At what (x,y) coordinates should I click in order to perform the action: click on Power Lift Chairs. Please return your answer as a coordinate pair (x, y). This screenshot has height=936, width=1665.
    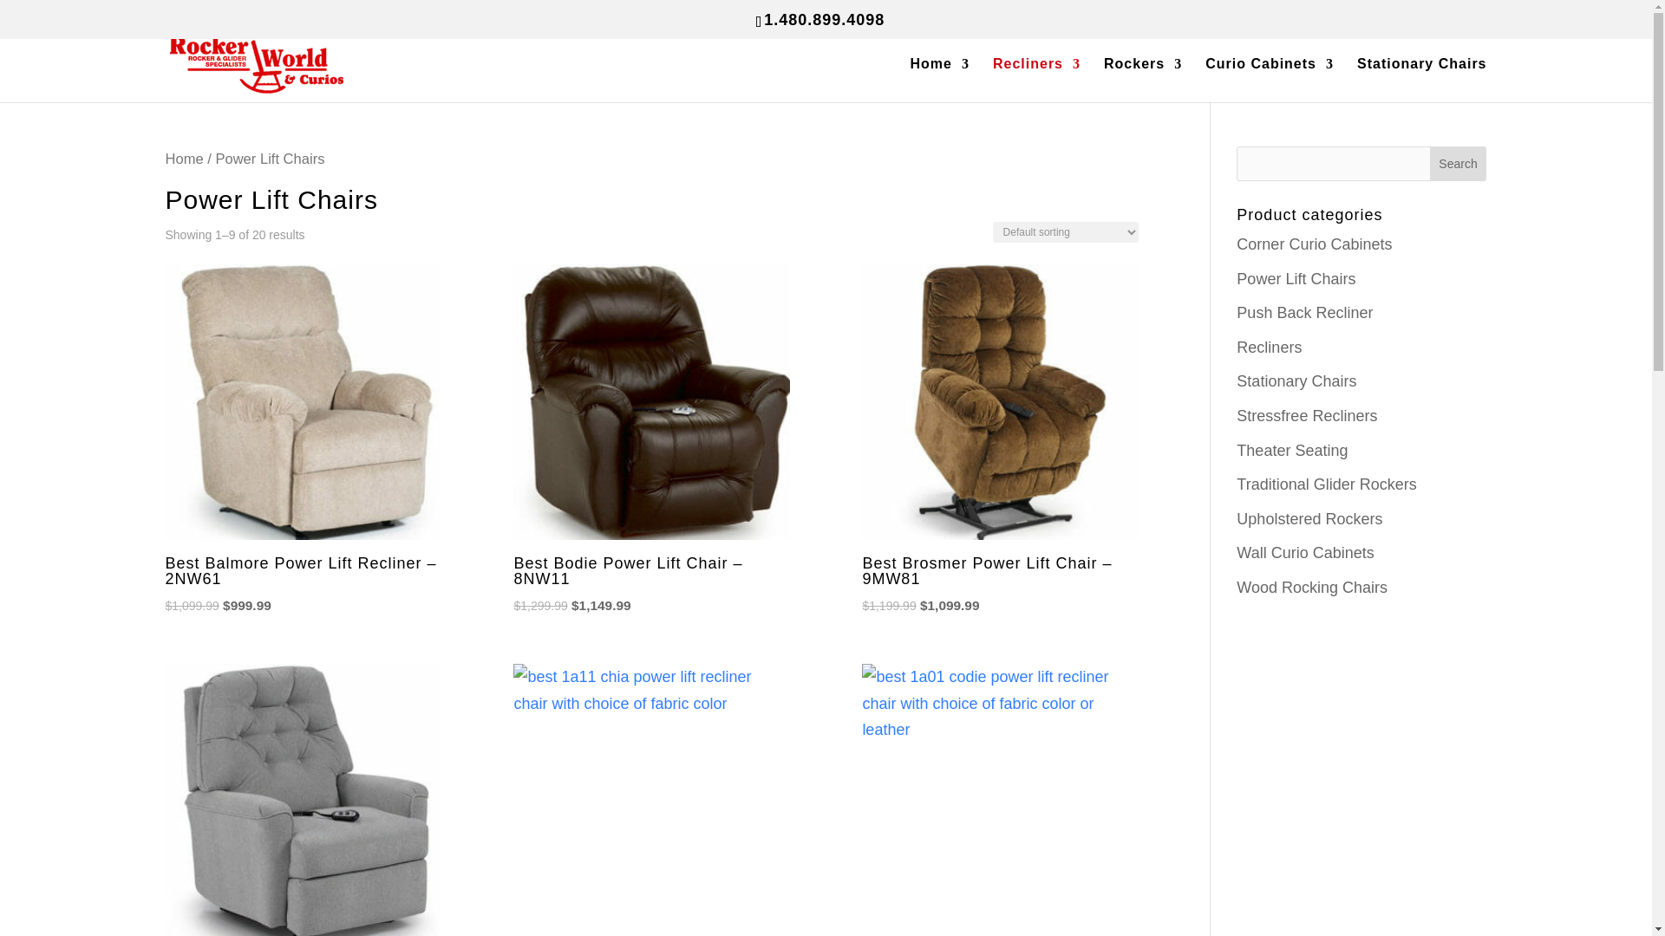
    Looking at the image, I should click on (1296, 279).